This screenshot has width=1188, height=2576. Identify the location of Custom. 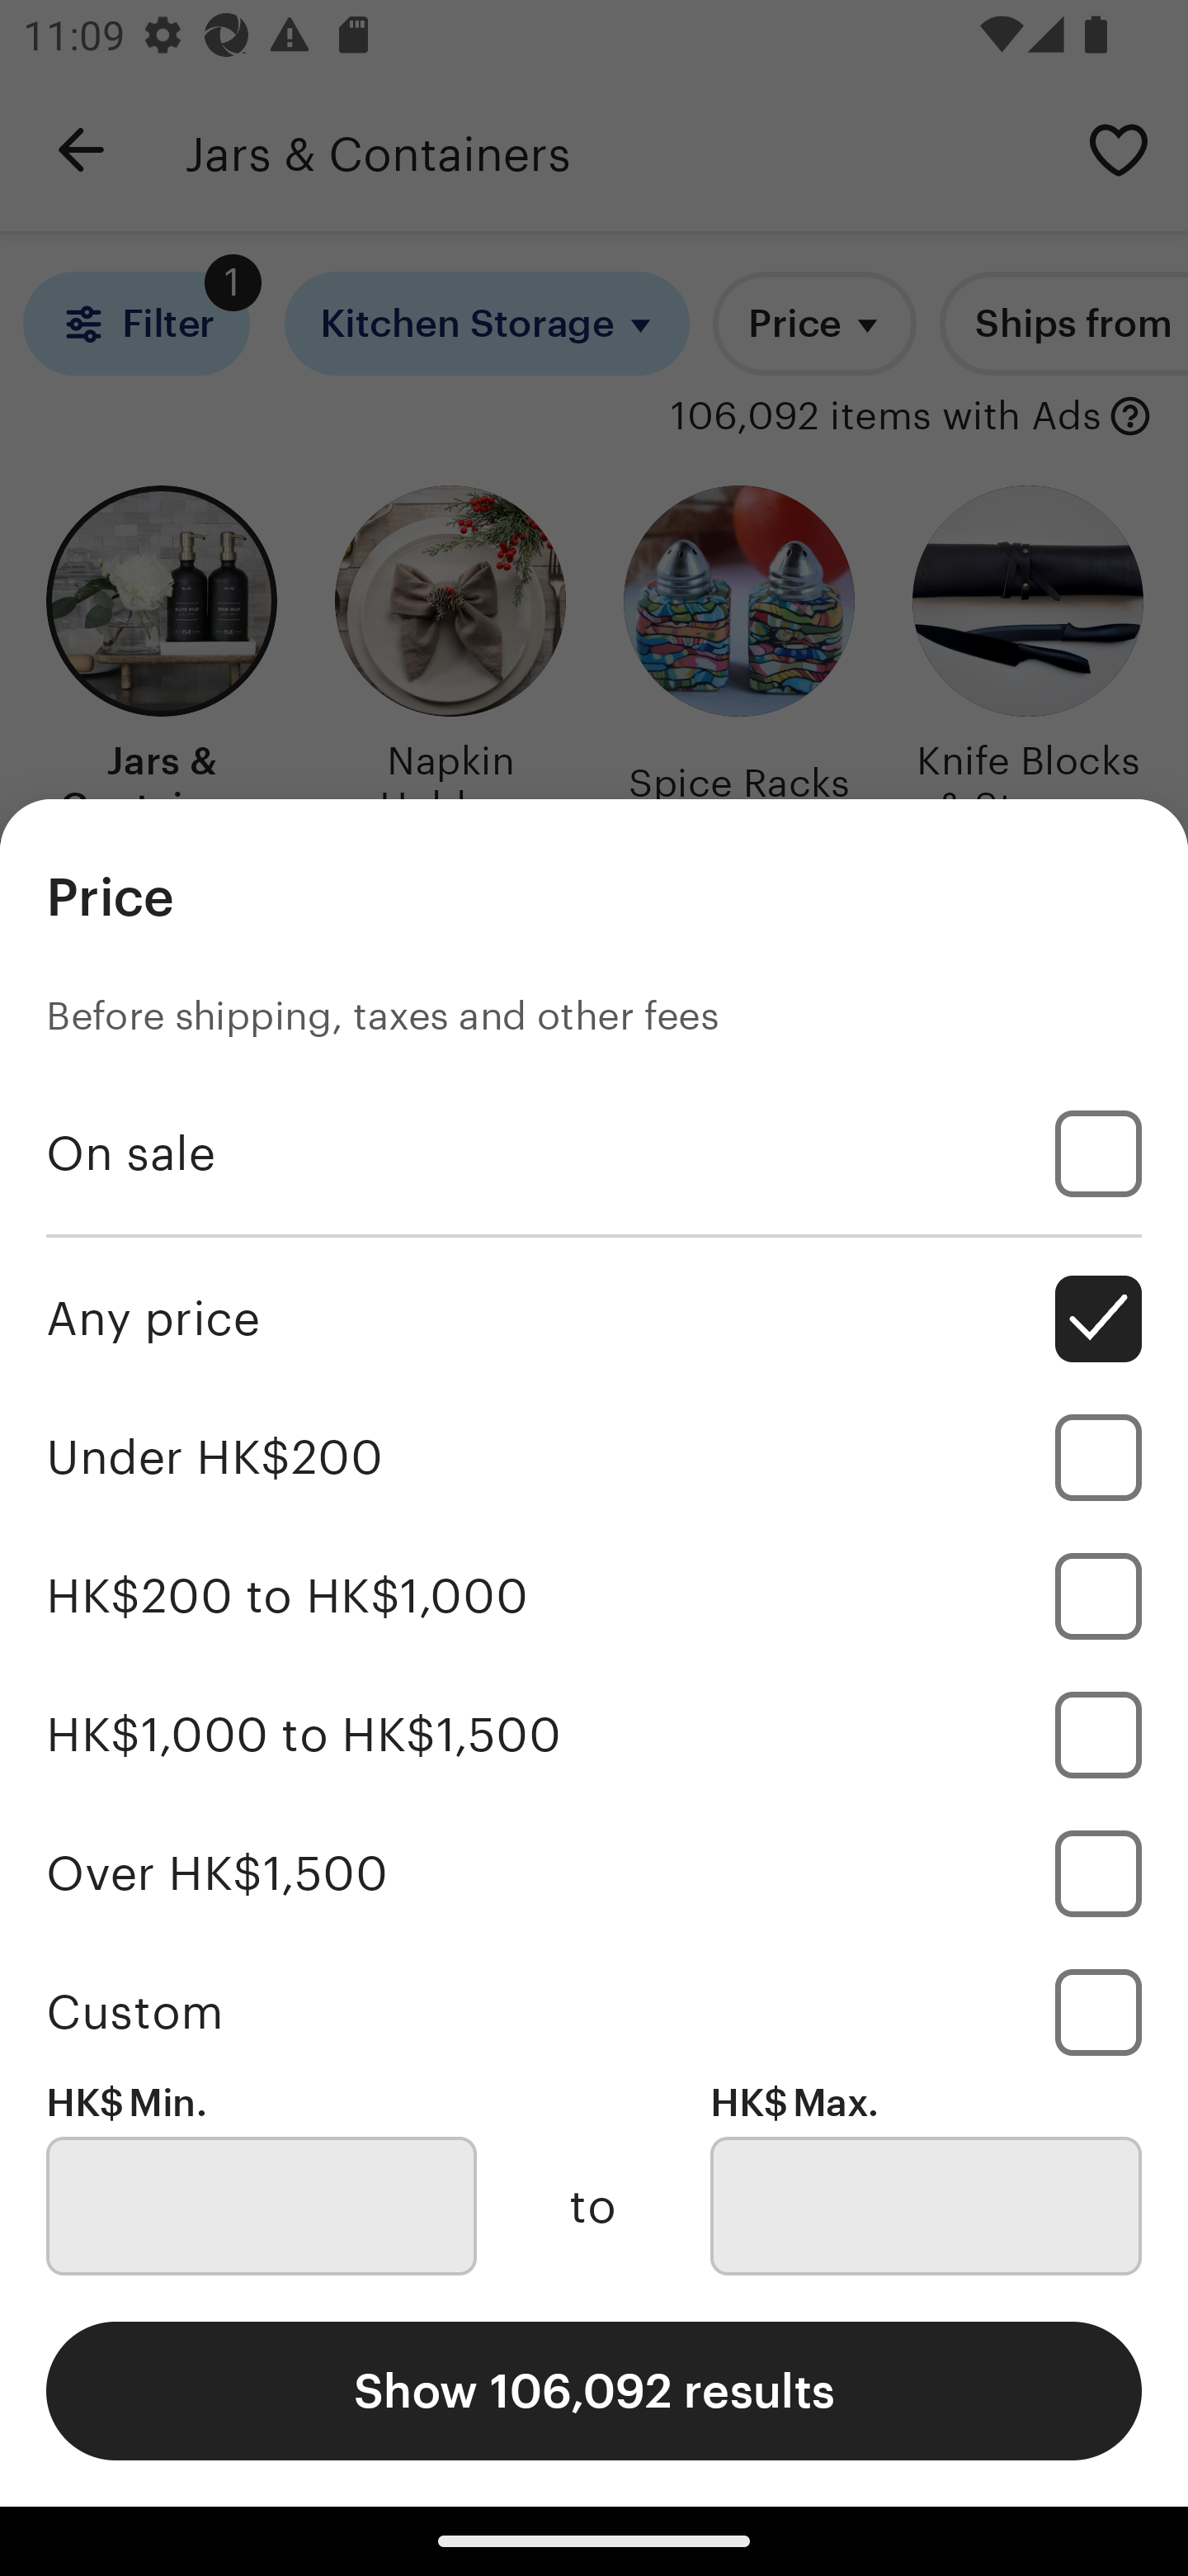
(594, 2011).